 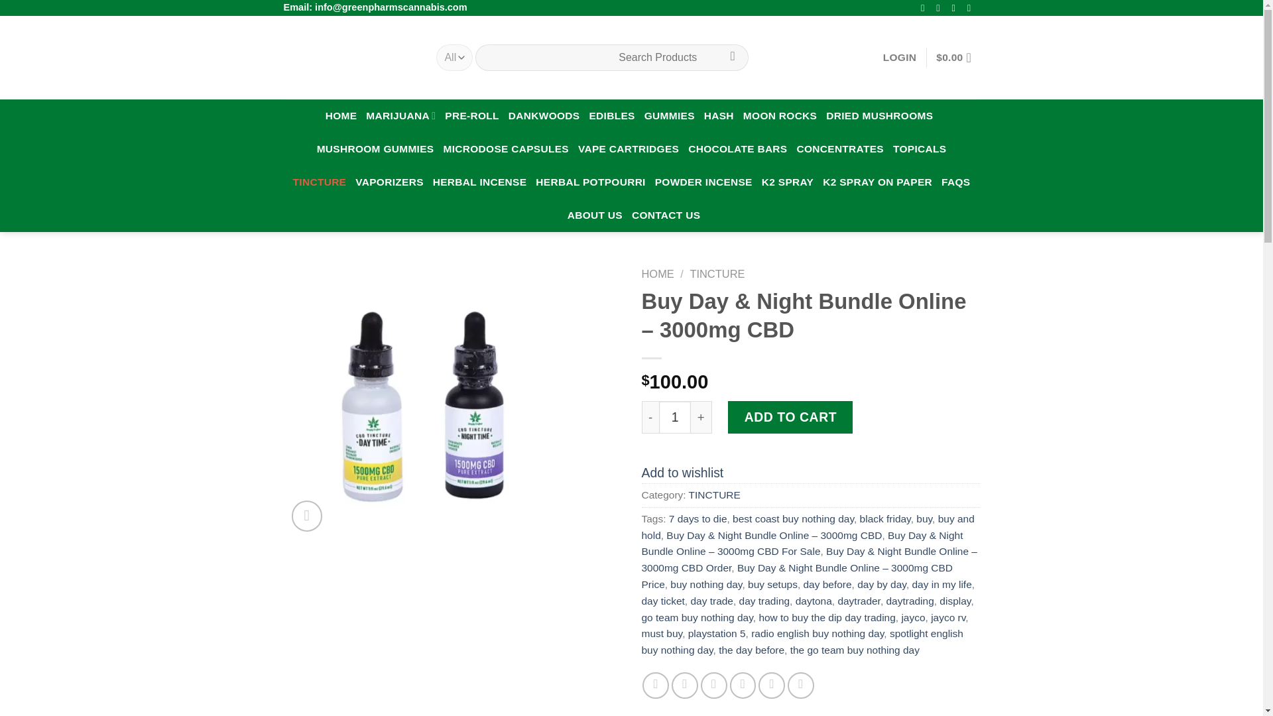 What do you see at coordinates (900, 57) in the screenshot?
I see `LOGIN` at bounding box center [900, 57].